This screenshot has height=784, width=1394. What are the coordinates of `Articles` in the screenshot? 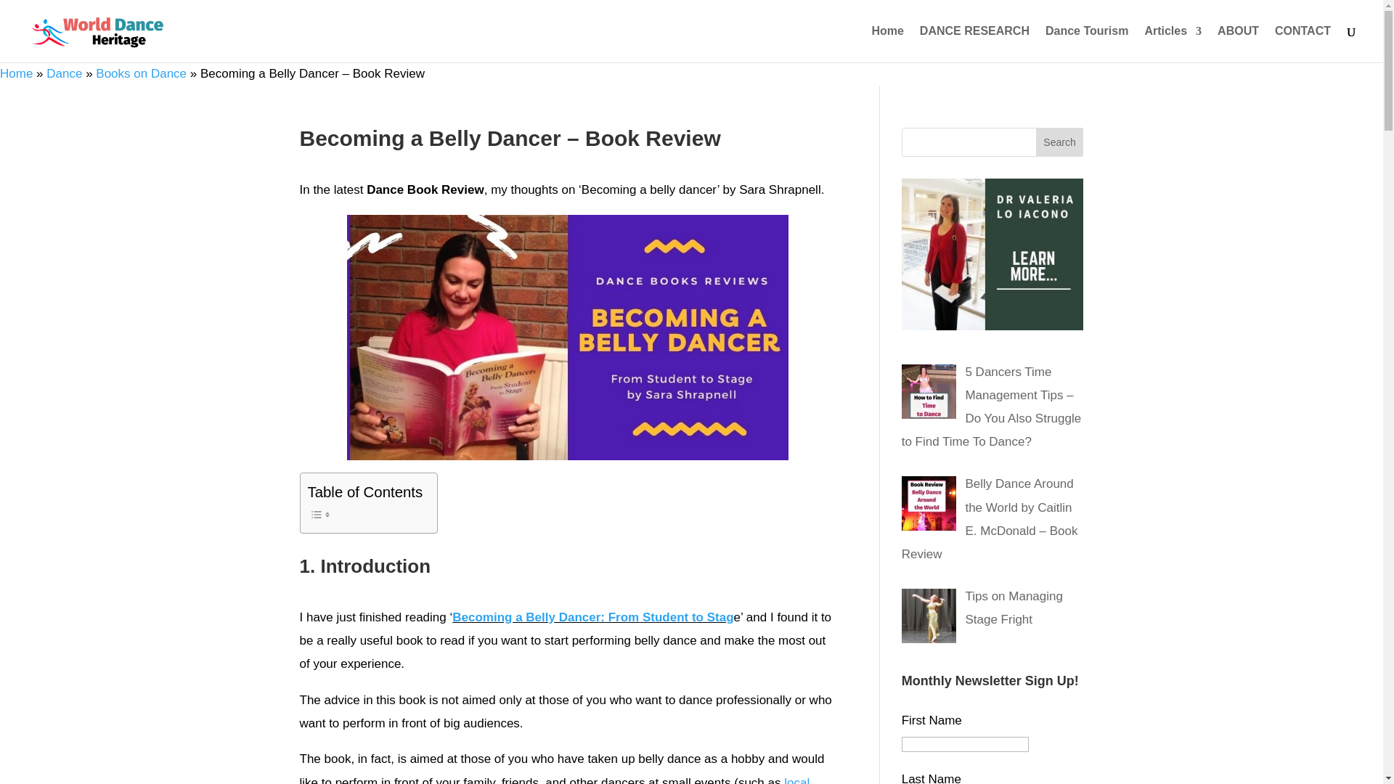 It's located at (1173, 44).